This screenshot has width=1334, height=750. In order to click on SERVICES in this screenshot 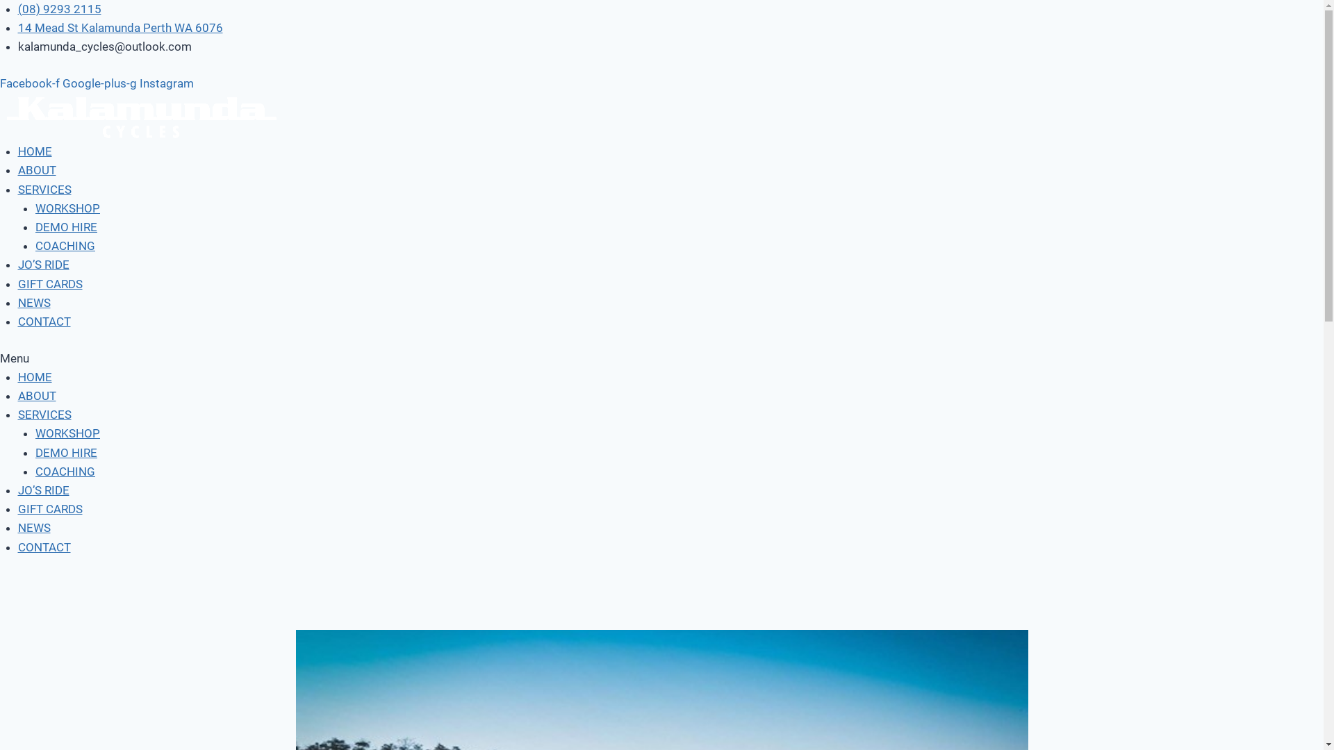, I will do `click(44, 190)`.